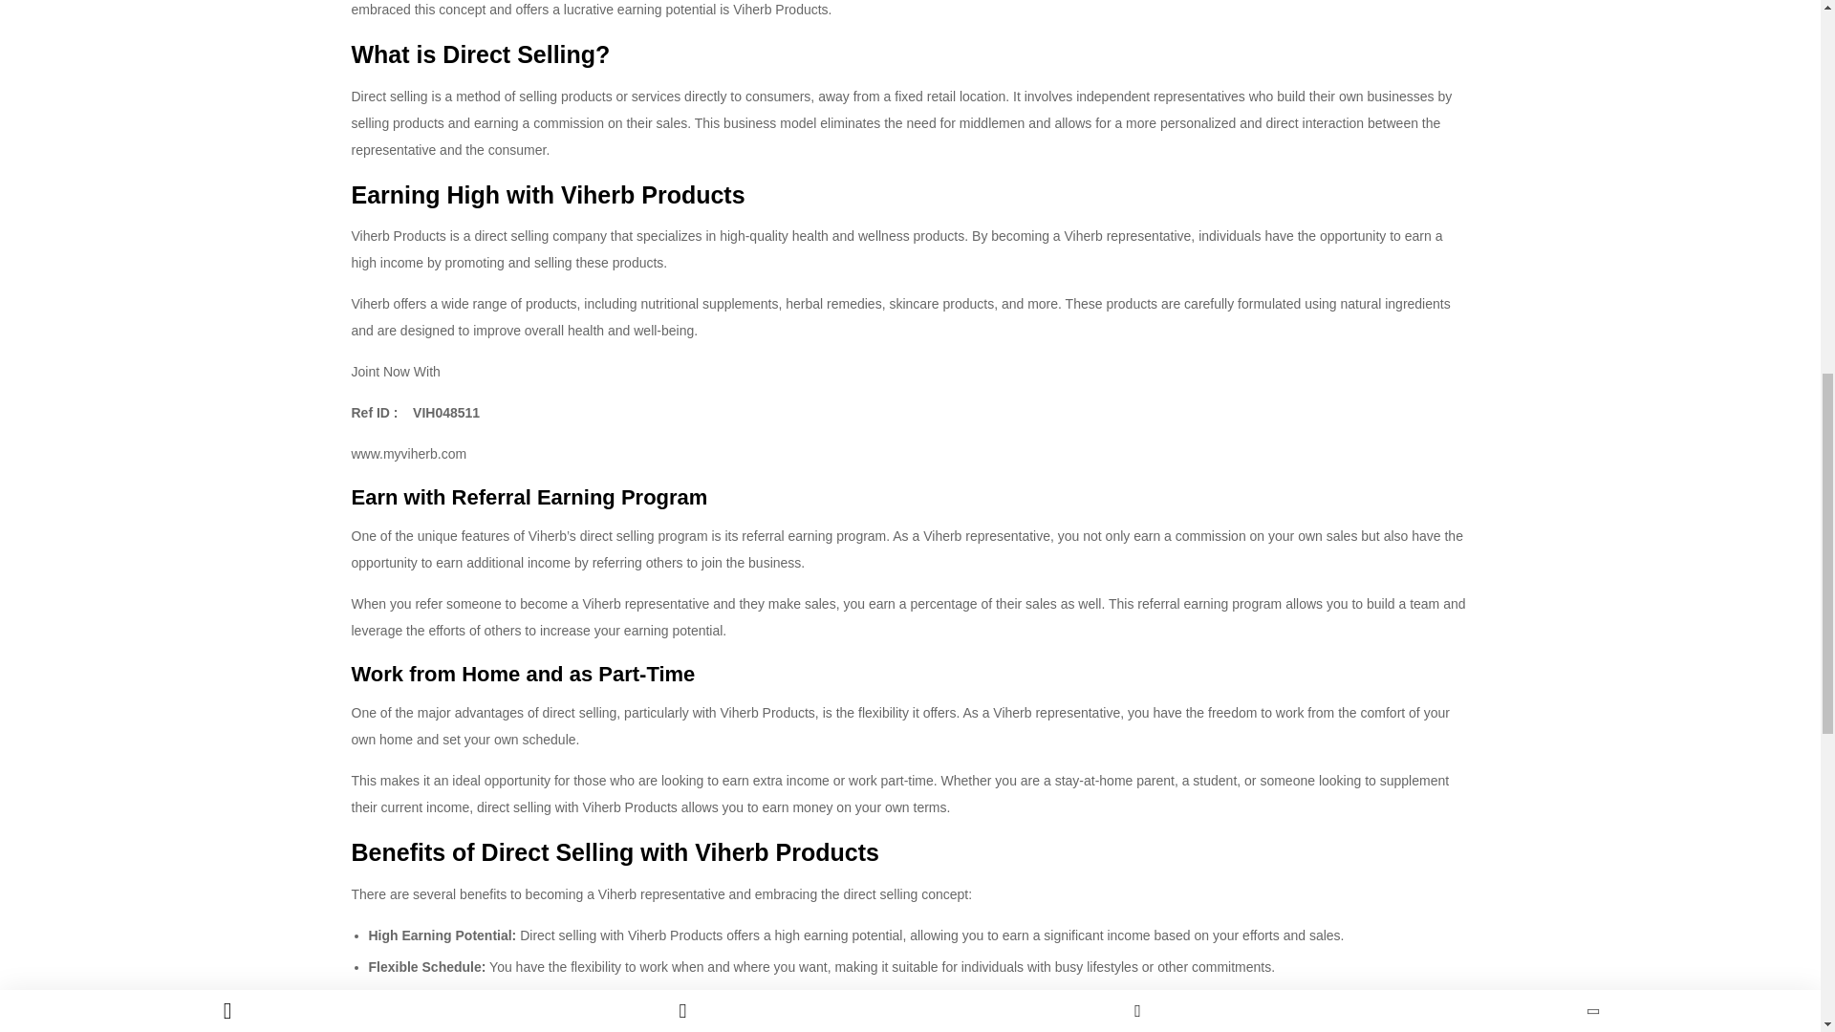 This screenshot has height=1032, width=1835. I want to click on Viherb Products, so click(767, 712).